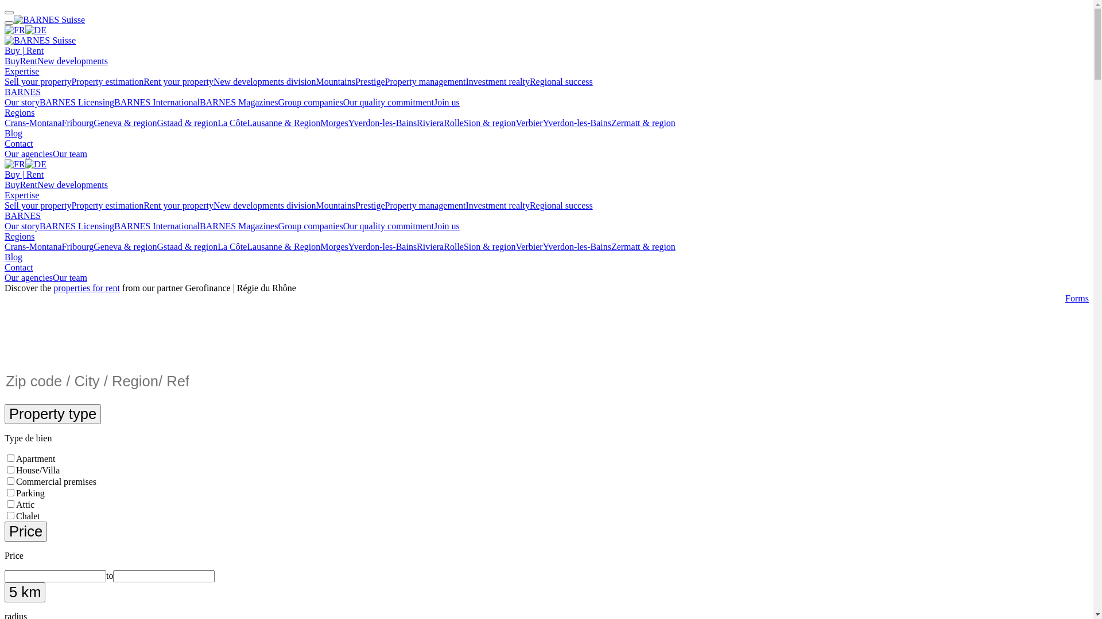  Describe the element at coordinates (561, 81) in the screenshot. I see `Regional success` at that location.